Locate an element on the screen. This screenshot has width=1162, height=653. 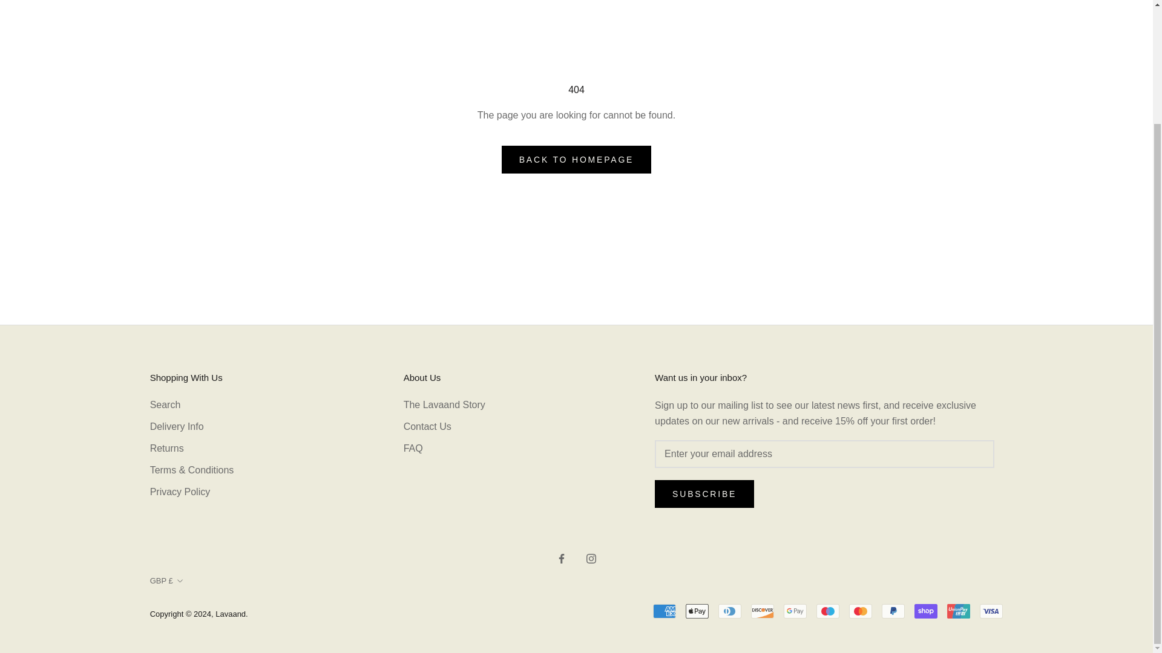
Maestro is located at coordinates (828, 611).